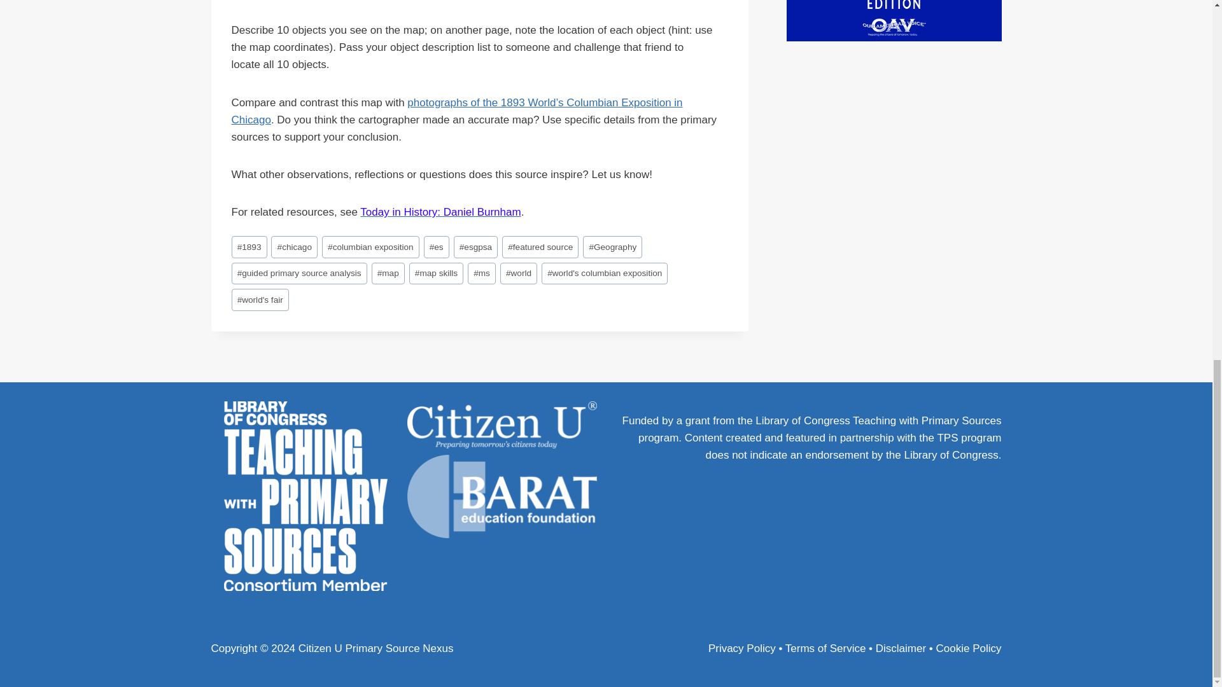 This screenshot has width=1222, height=687. I want to click on chicago, so click(294, 247).